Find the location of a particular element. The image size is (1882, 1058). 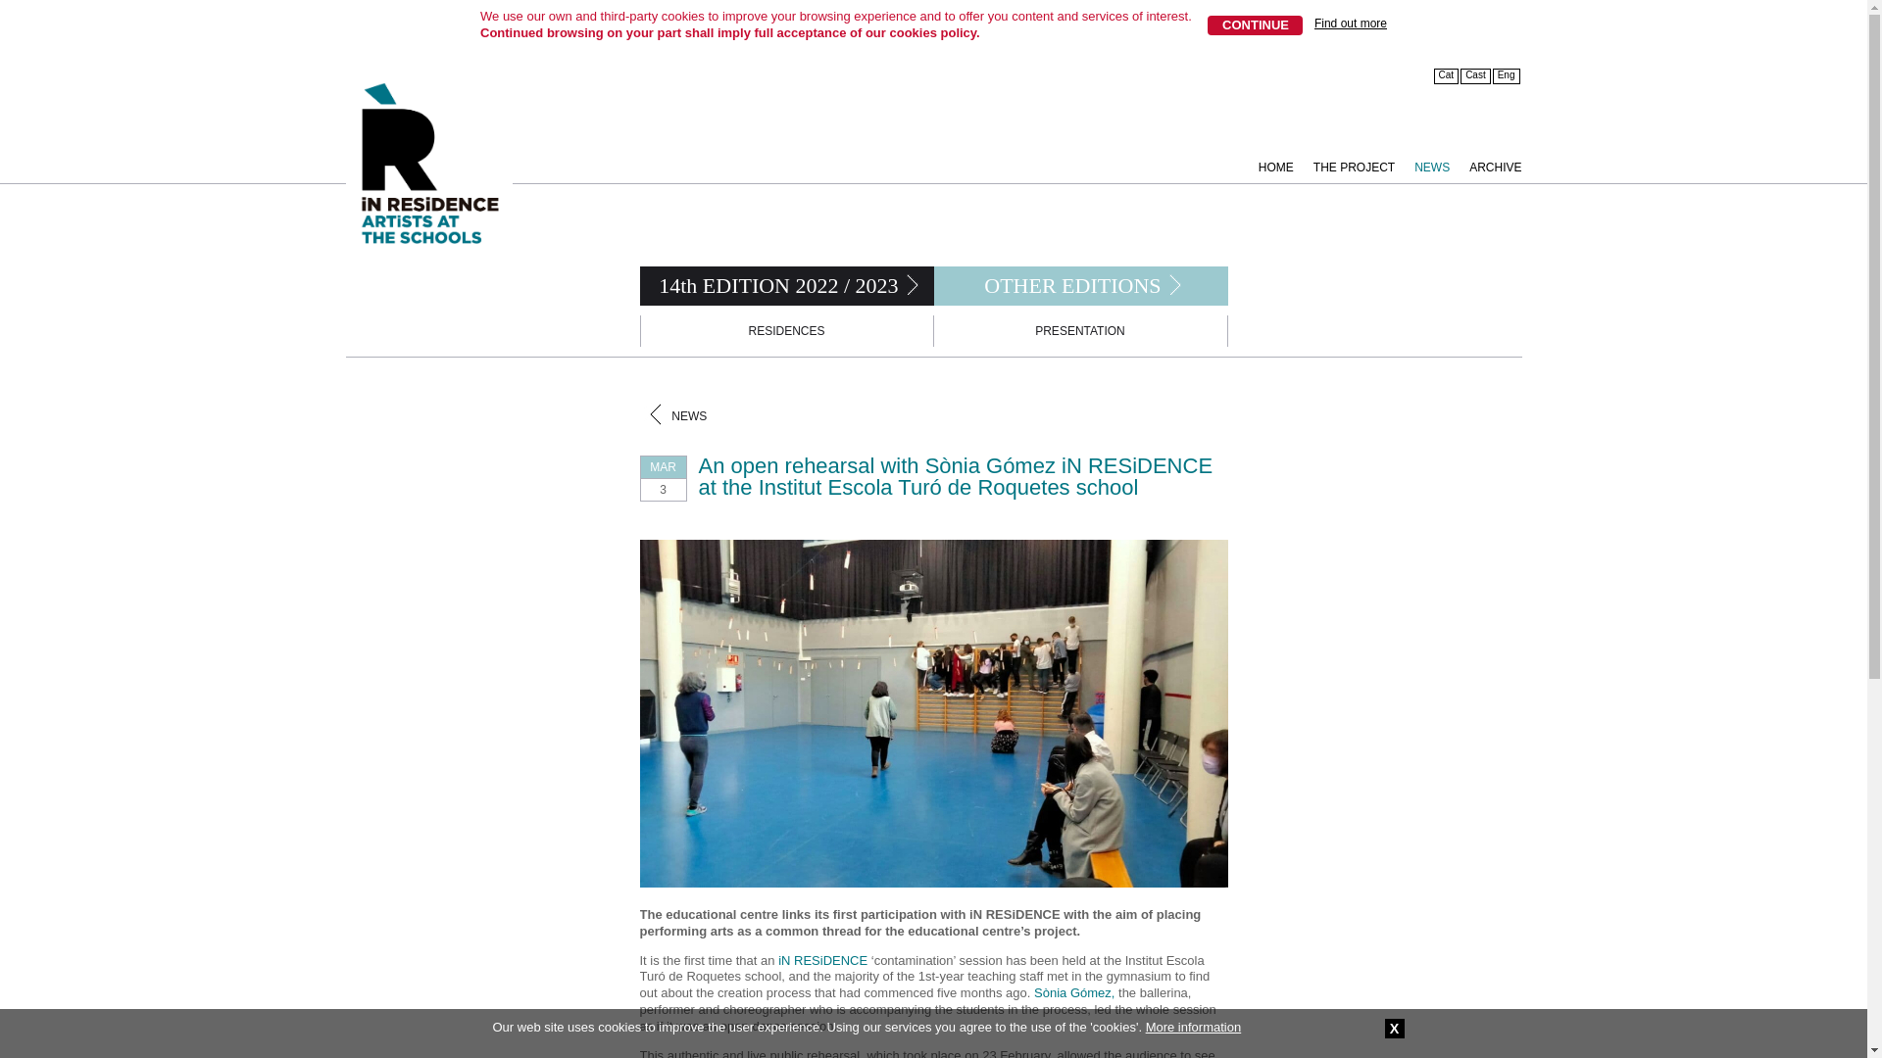

CONTINUE is located at coordinates (1255, 25).